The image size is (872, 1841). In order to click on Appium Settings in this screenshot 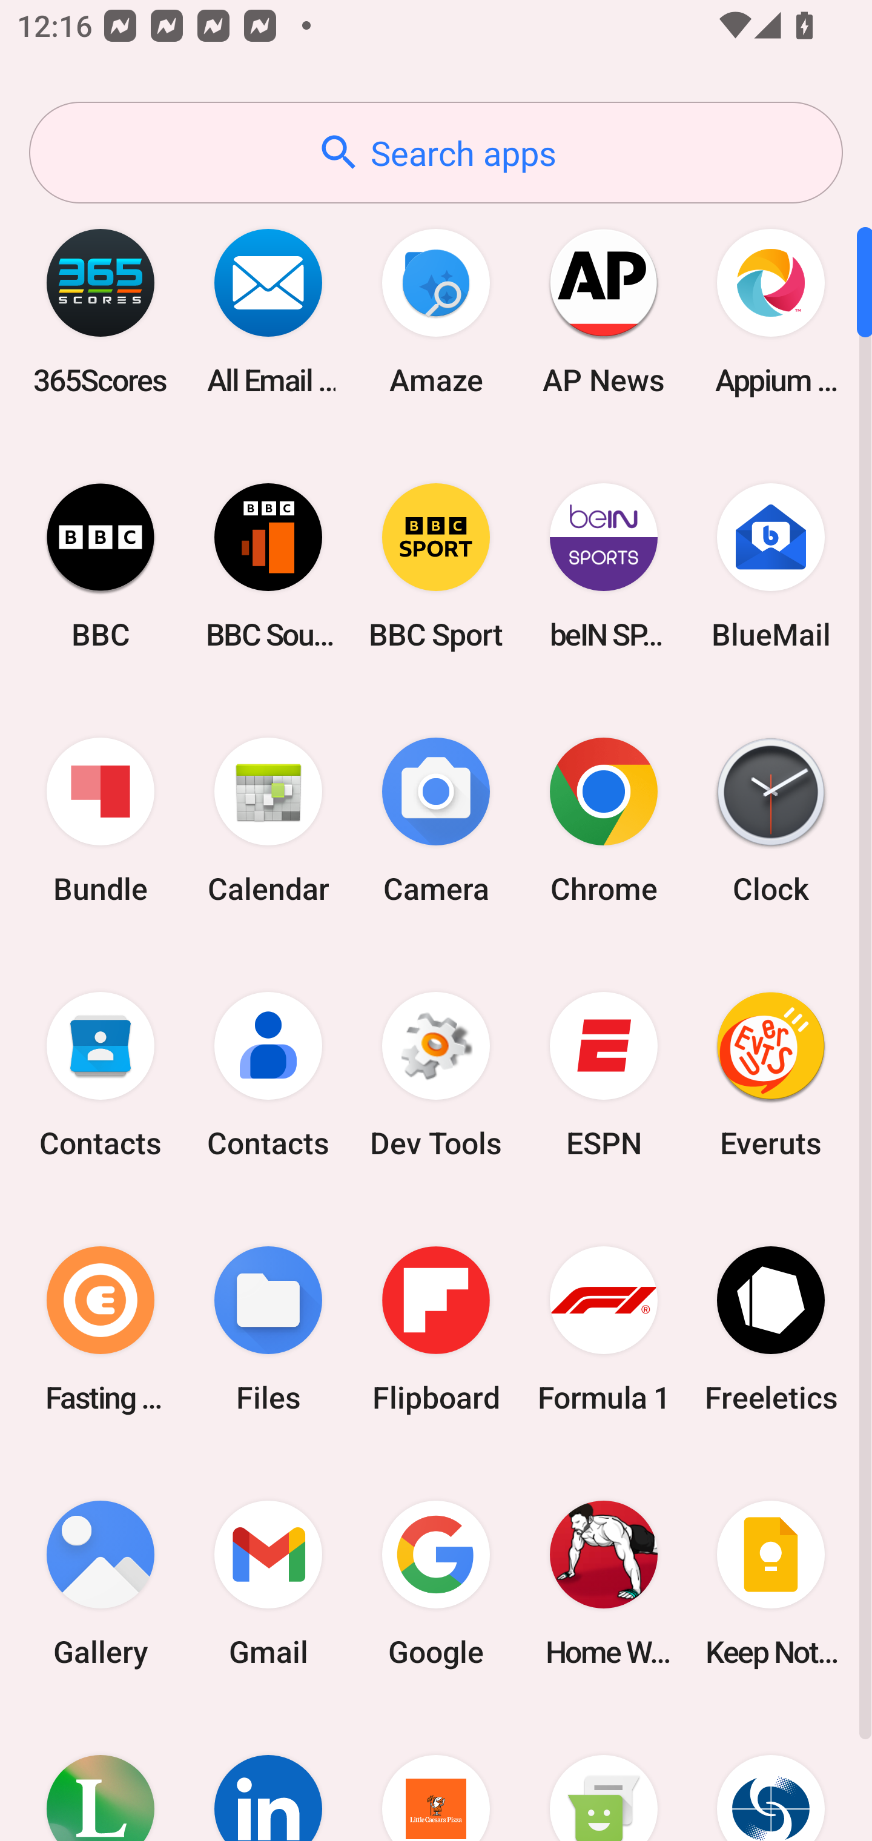, I will do `click(771, 311)`.